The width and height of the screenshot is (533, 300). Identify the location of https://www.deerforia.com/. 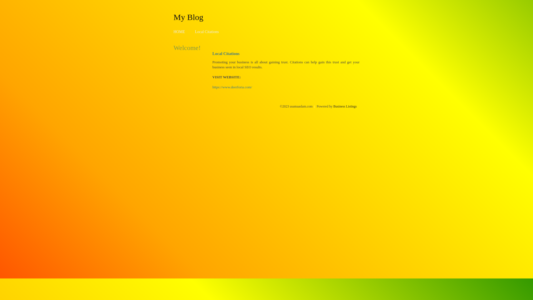
(232, 87).